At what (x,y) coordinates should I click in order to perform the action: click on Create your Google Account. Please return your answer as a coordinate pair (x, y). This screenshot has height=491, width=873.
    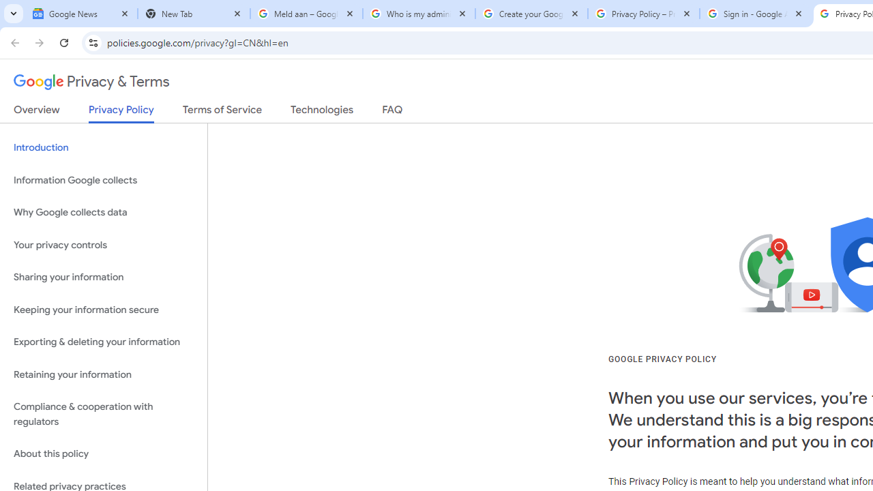
    Looking at the image, I should click on (531, 14).